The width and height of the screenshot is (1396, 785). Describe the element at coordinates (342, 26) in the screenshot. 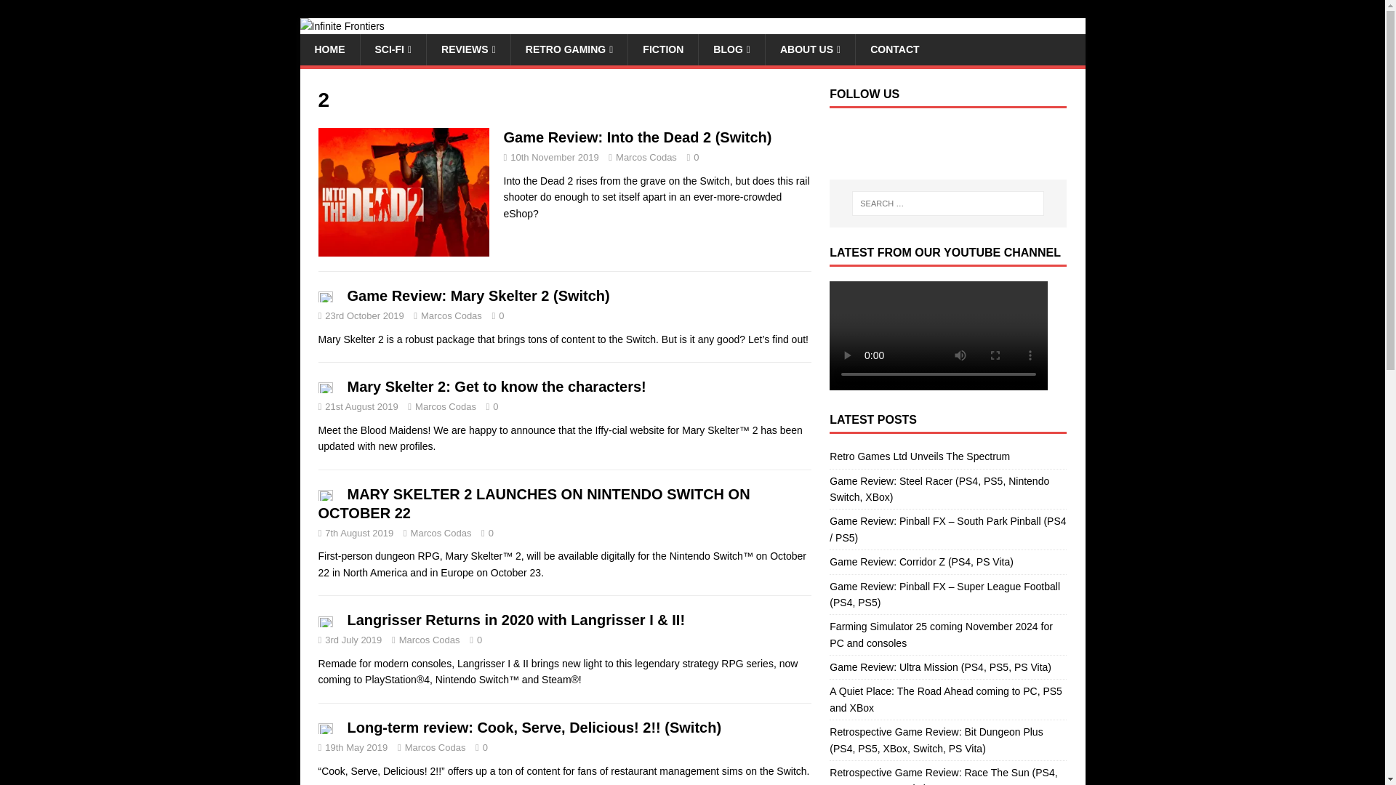

I see `Infinite Frontiers` at that location.